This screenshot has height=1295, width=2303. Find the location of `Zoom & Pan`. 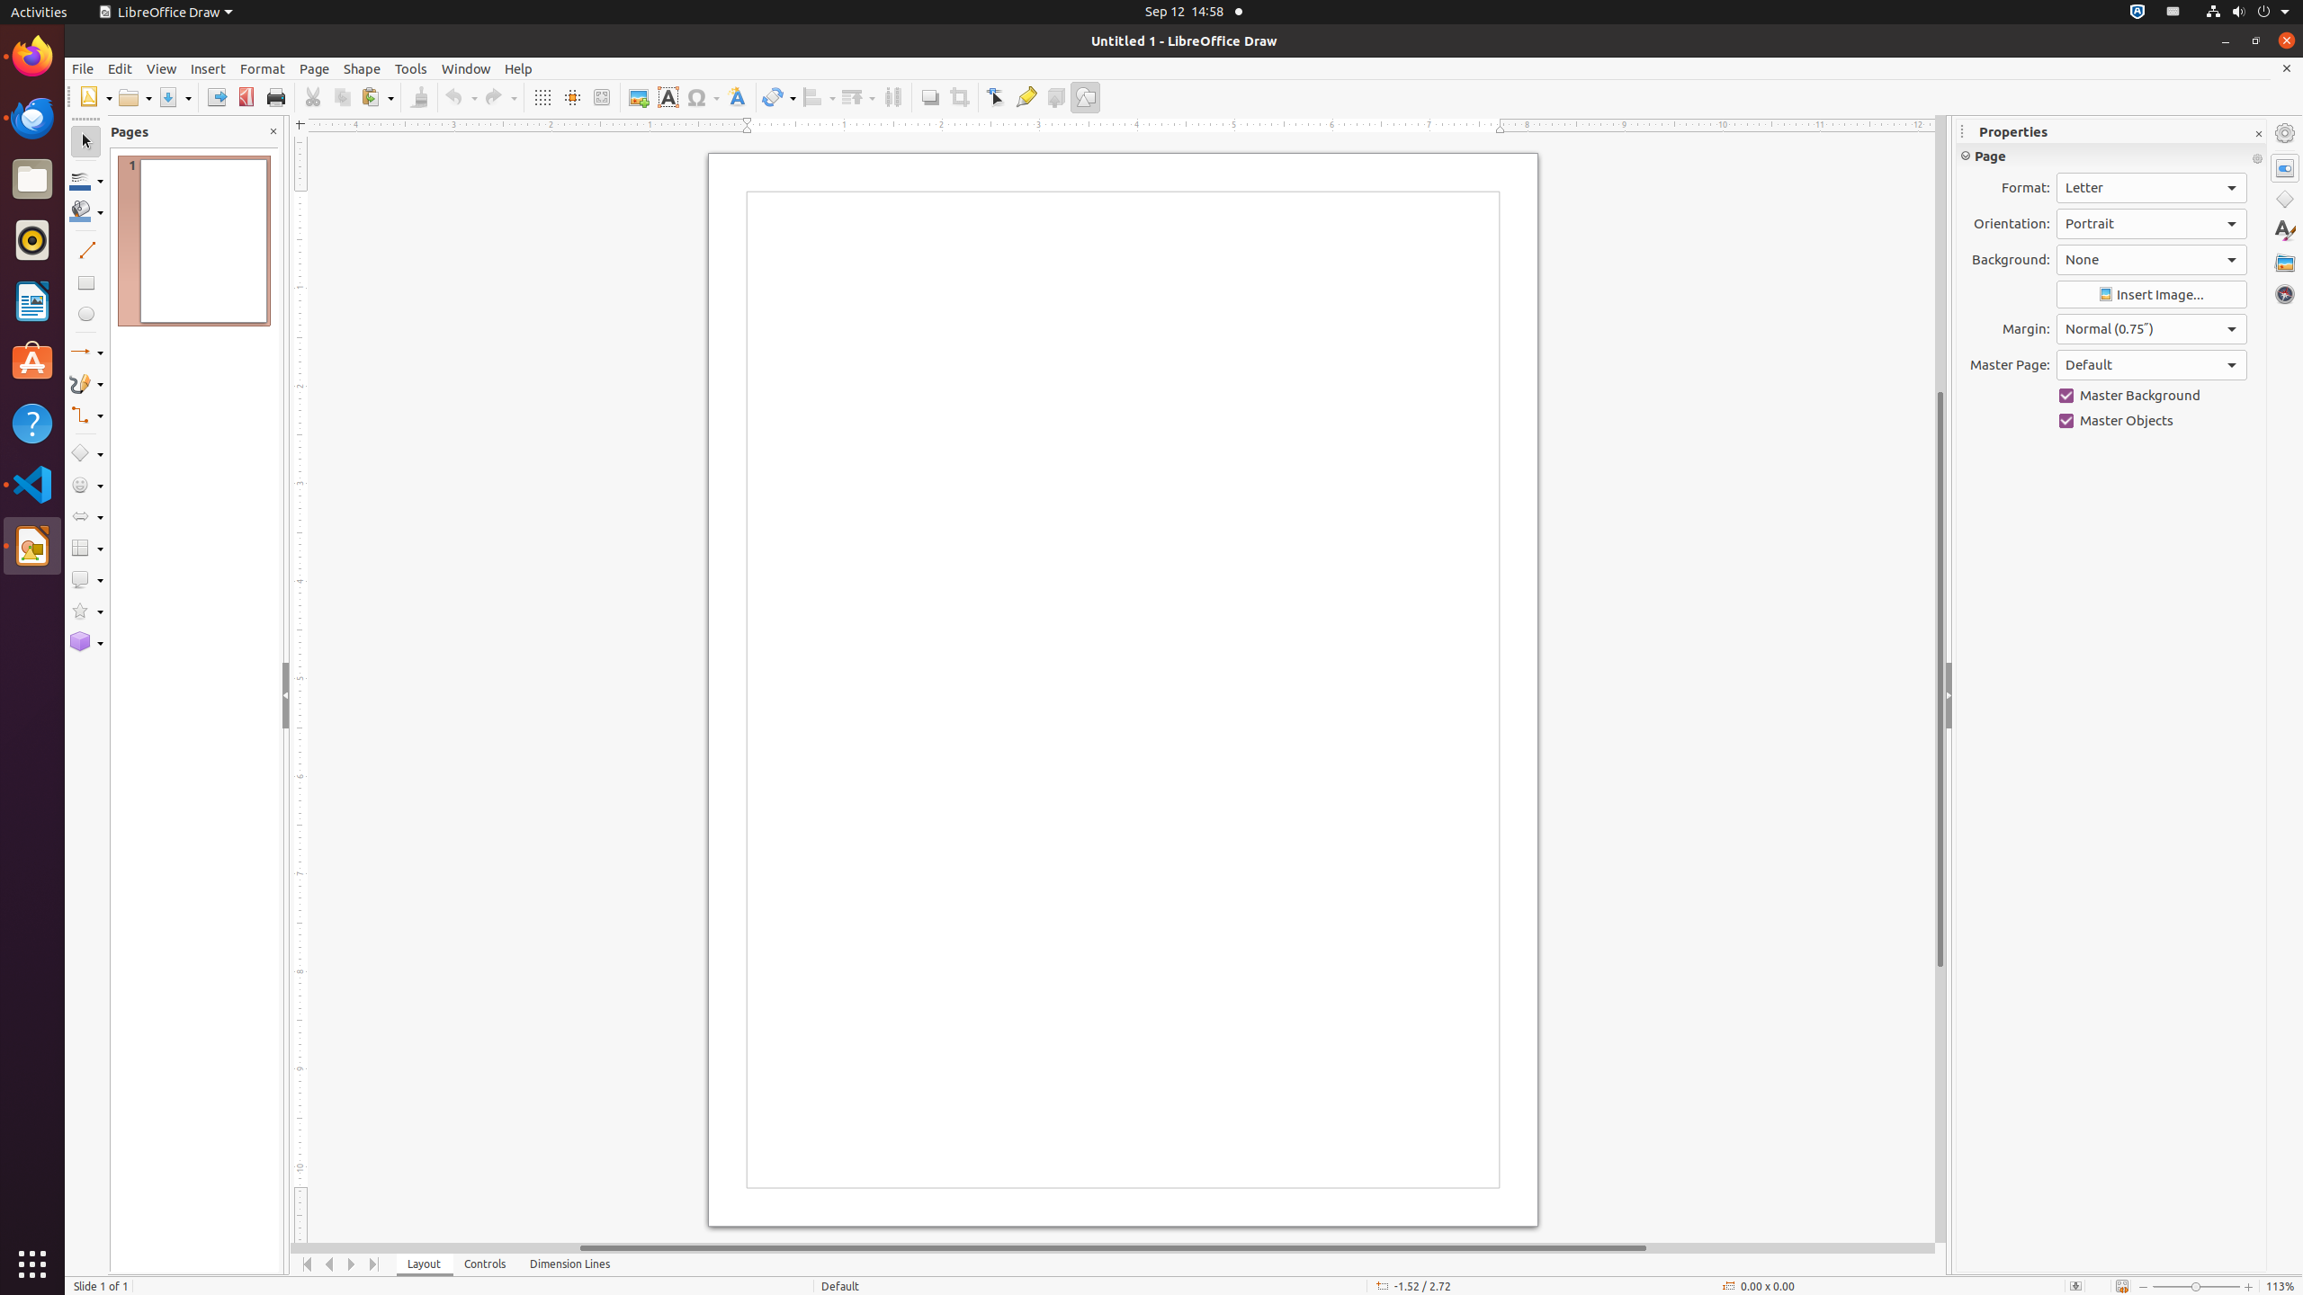

Zoom & Pan is located at coordinates (601, 97).